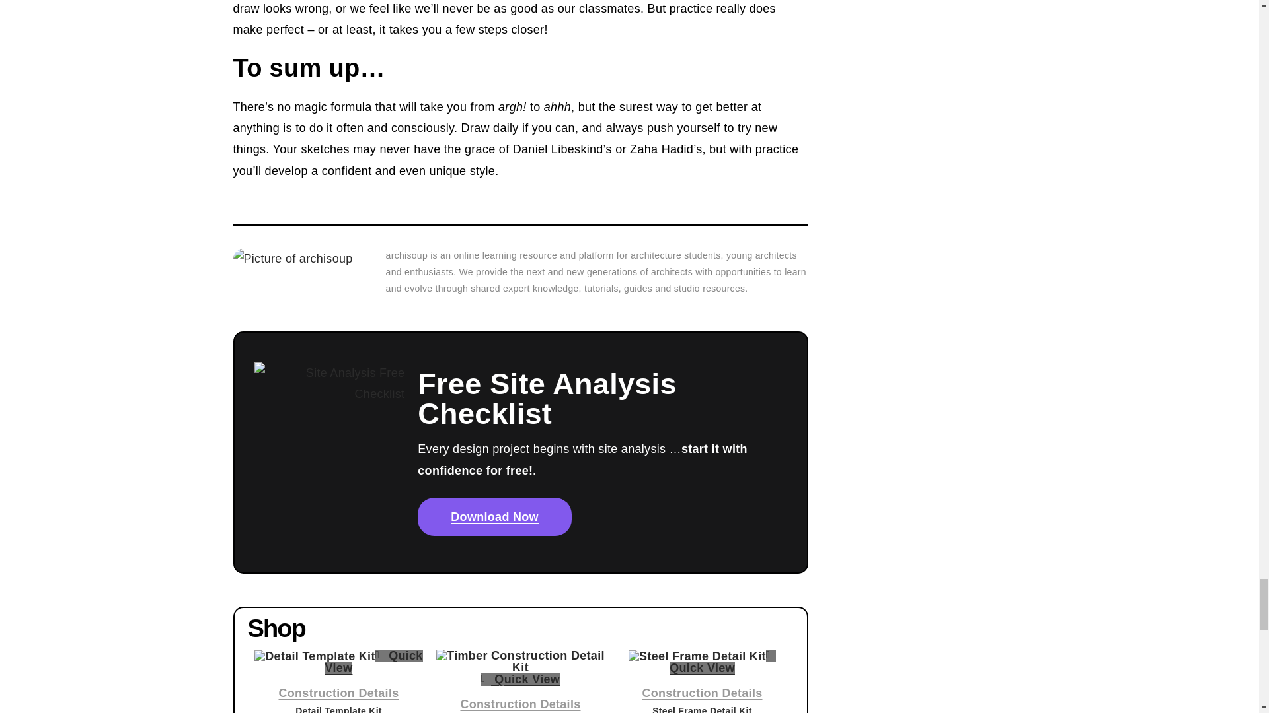 The image size is (1269, 713). I want to click on Quick View, so click(373, 662).